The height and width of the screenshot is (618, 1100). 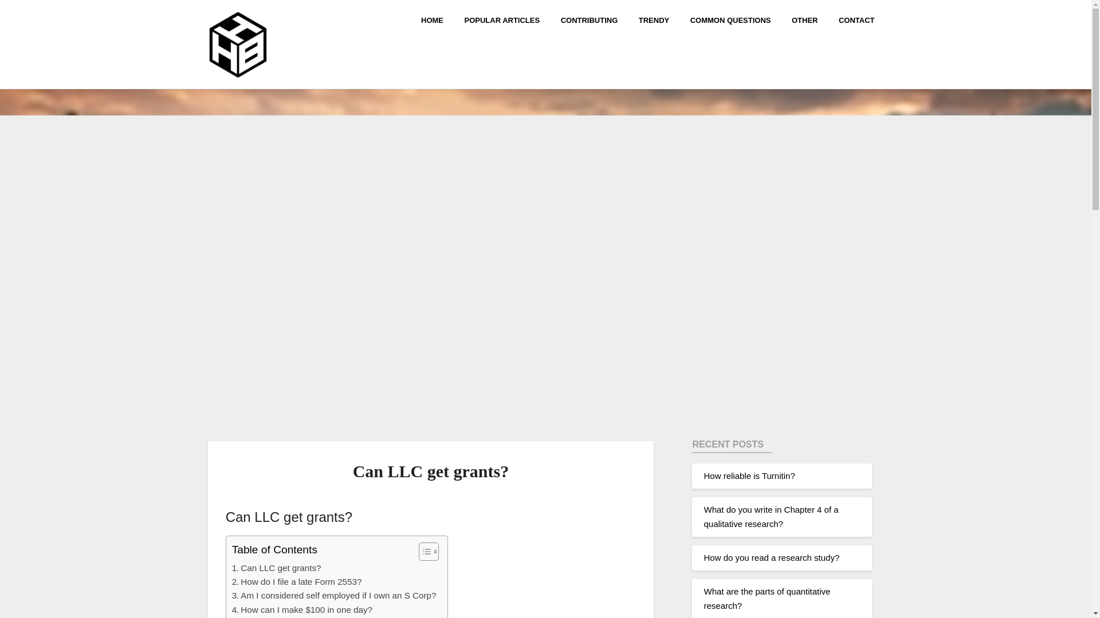 What do you see at coordinates (589, 19) in the screenshot?
I see `CONTRIBUTING` at bounding box center [589, 19].